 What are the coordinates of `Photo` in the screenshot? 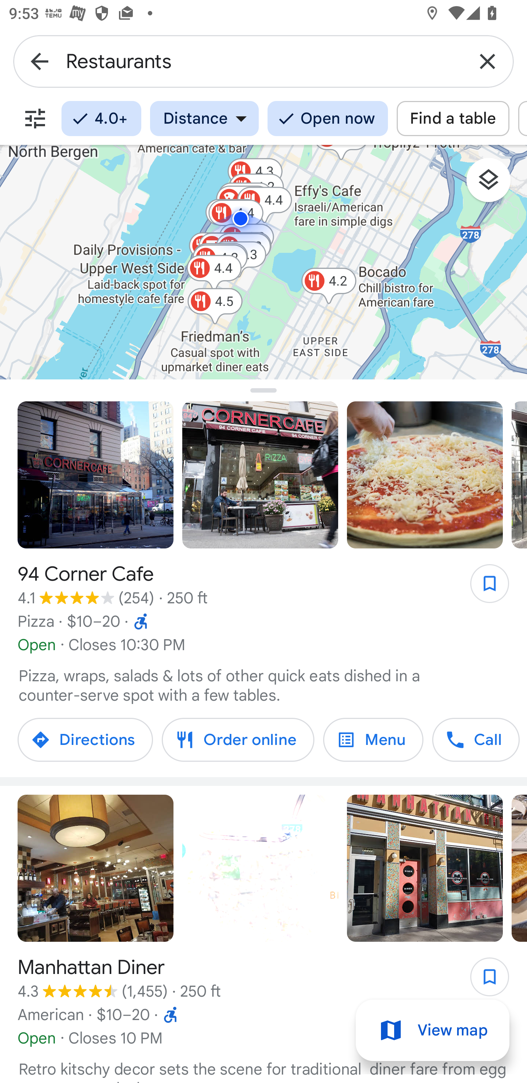 It's located at (95, 869).